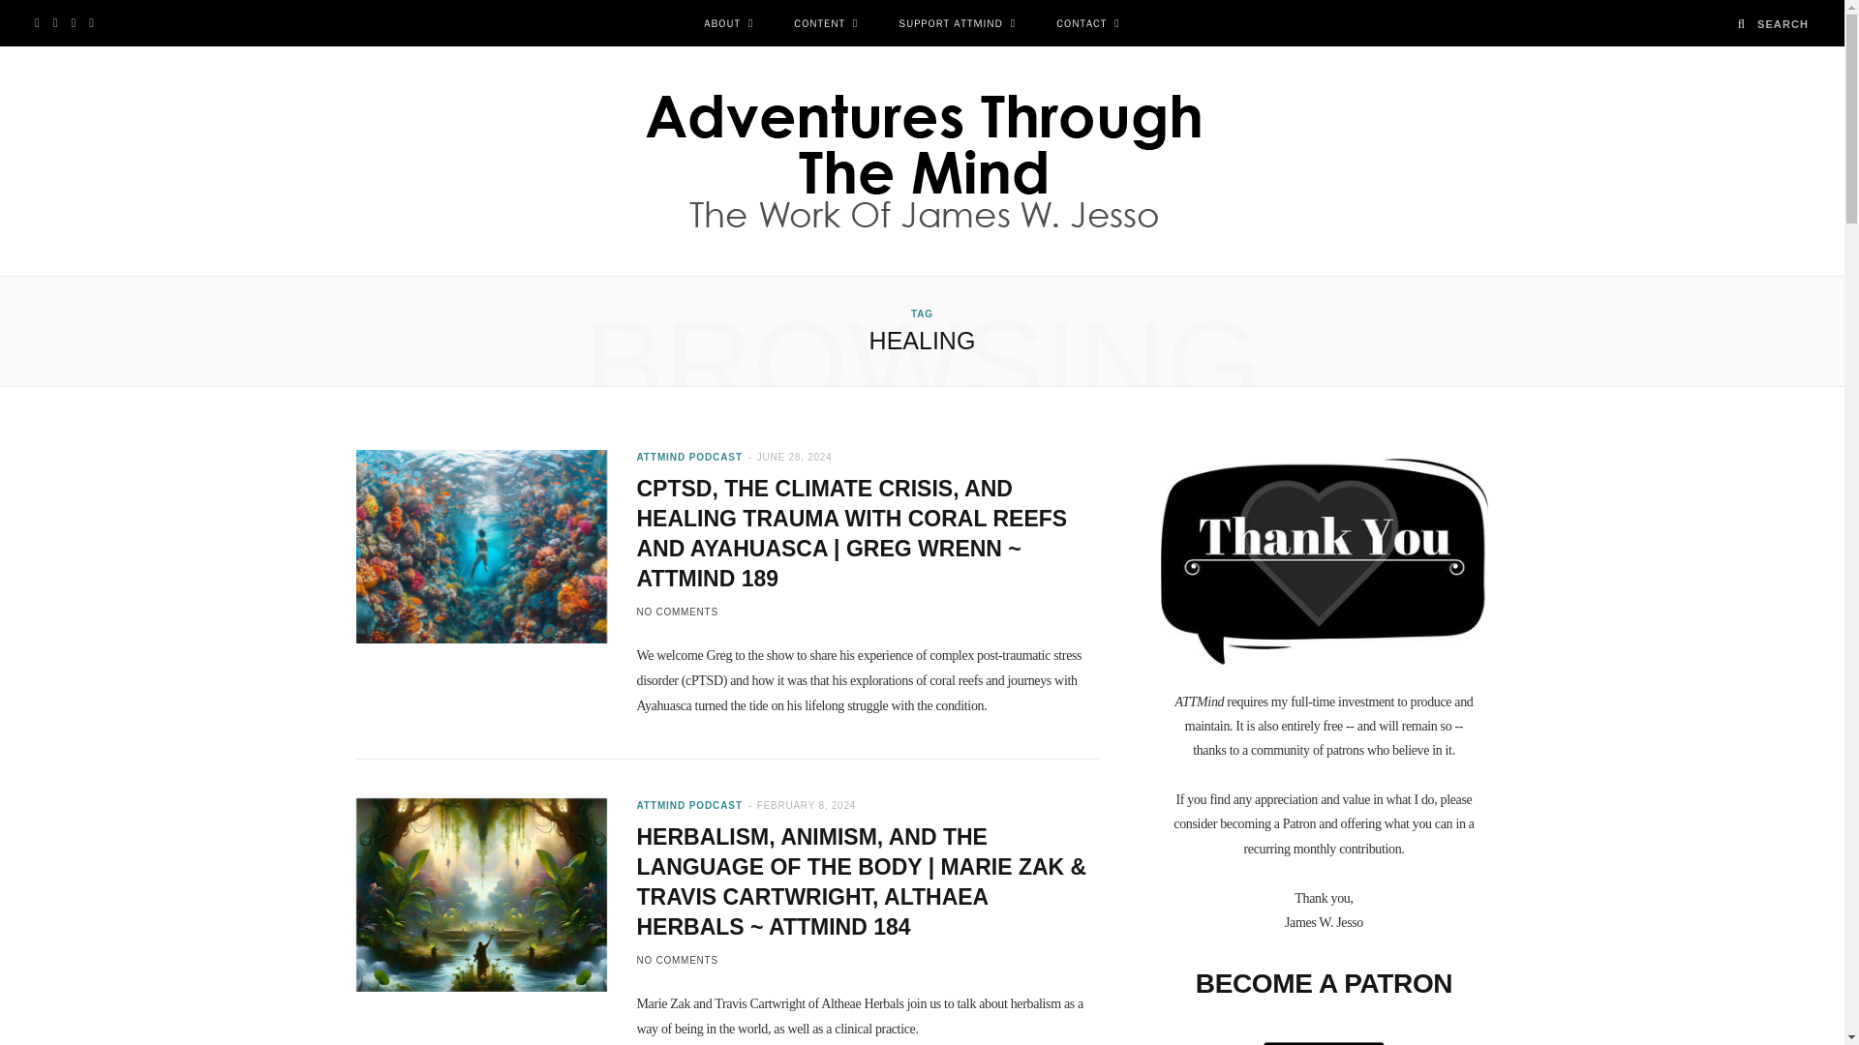 The height and width of the screenshot is (1045, 1859). I want to click on SUPPORT ATTMIND, so click(957, 23).